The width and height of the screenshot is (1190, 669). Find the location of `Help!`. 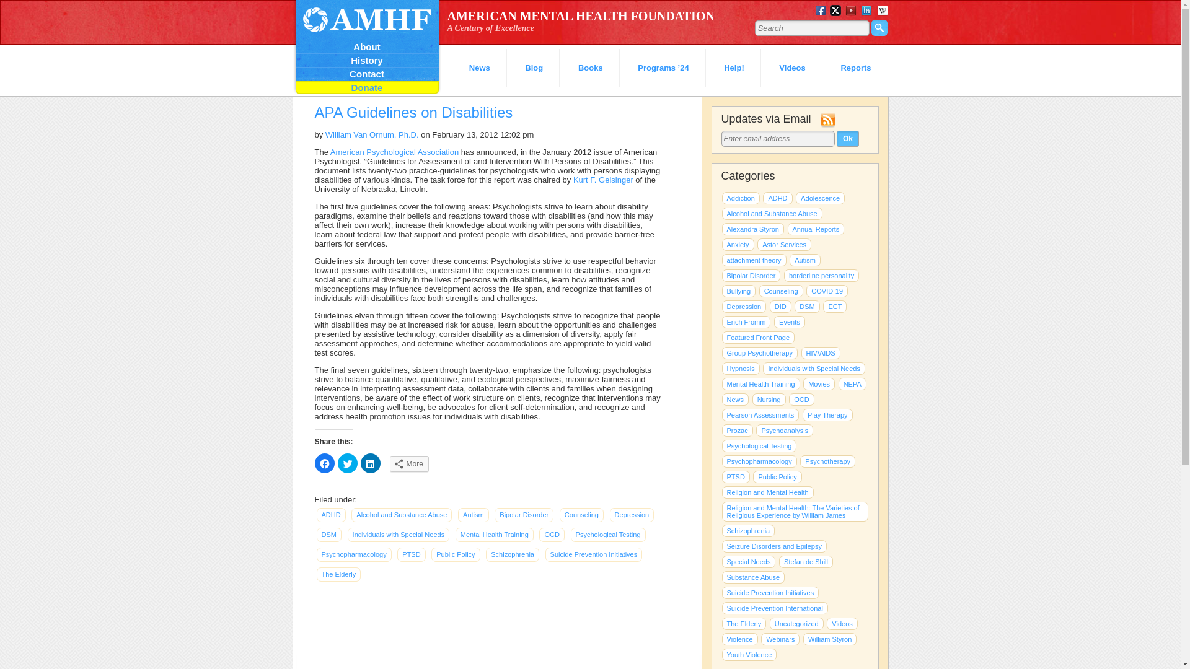

Help! is located at coordinates (734, 68).